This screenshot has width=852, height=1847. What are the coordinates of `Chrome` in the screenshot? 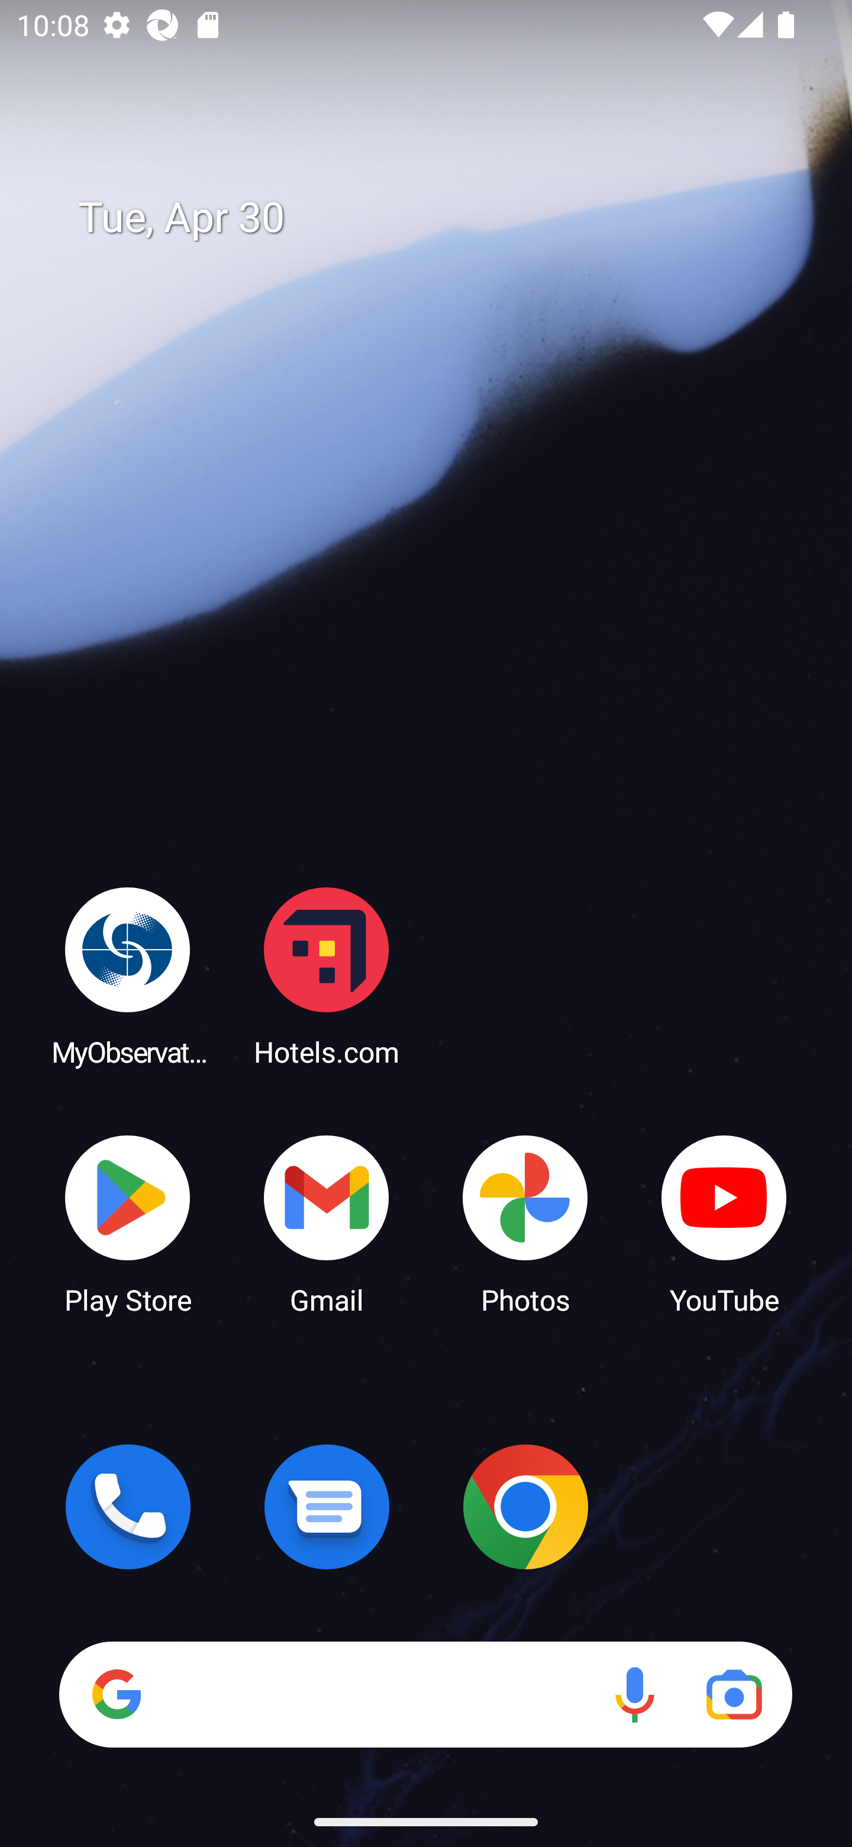 It's located at (525, 1507).